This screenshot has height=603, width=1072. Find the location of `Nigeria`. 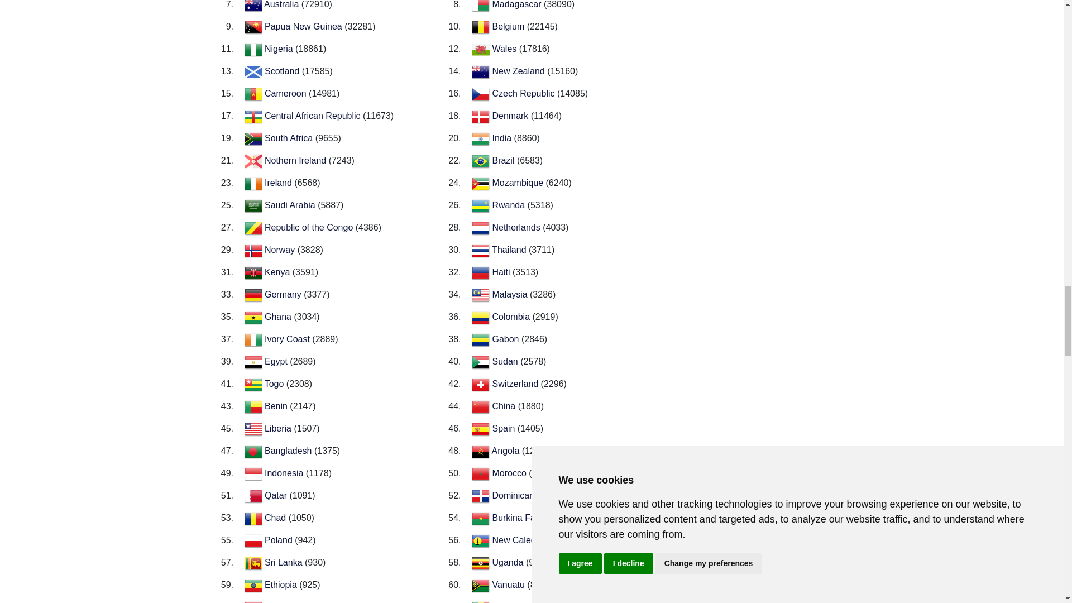

Nigeria is located at coordinates (280, 49).